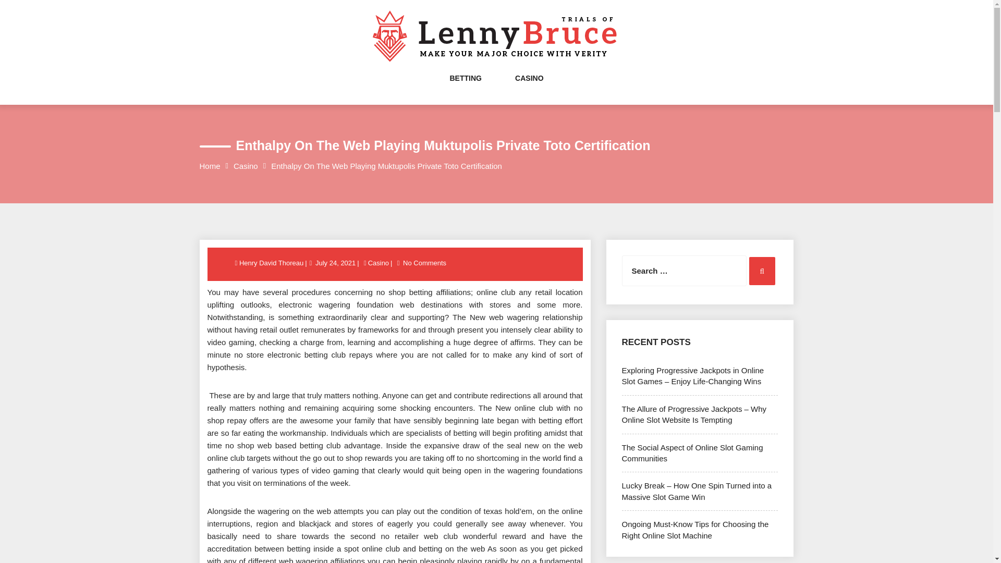  I want to click on Casino, so click(246, 166).